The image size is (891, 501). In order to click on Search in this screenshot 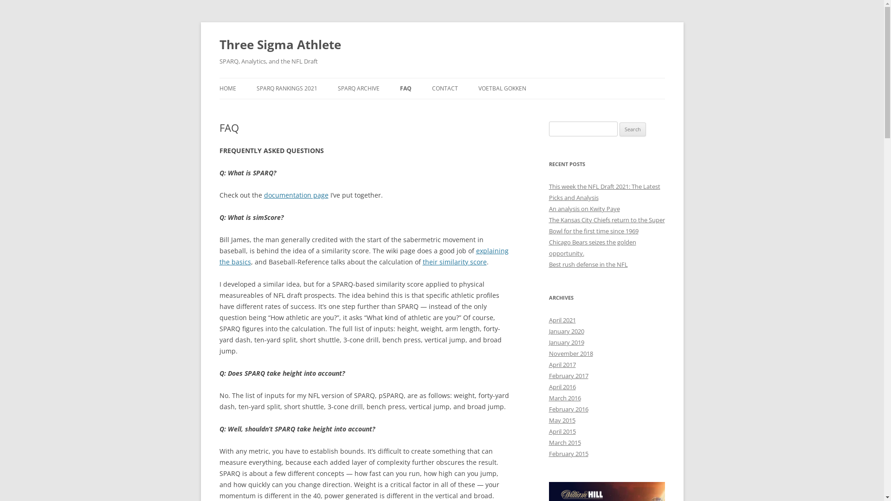, I will do `click(633, 129)`.